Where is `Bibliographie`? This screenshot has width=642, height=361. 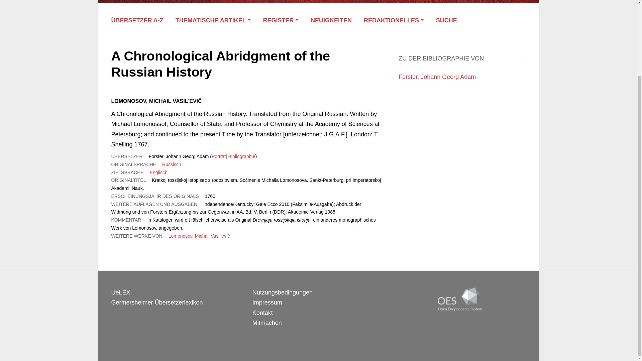 Bibliographie is located at coordinates (241, 156).